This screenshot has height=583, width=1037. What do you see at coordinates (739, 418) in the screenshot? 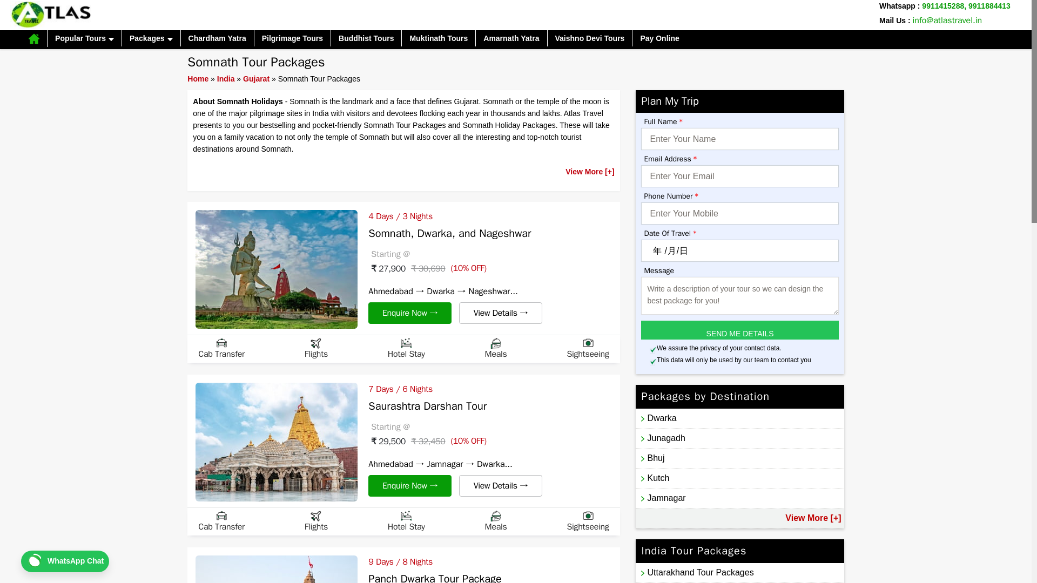
I see `Dwarka` at bounding box center [739, 418].